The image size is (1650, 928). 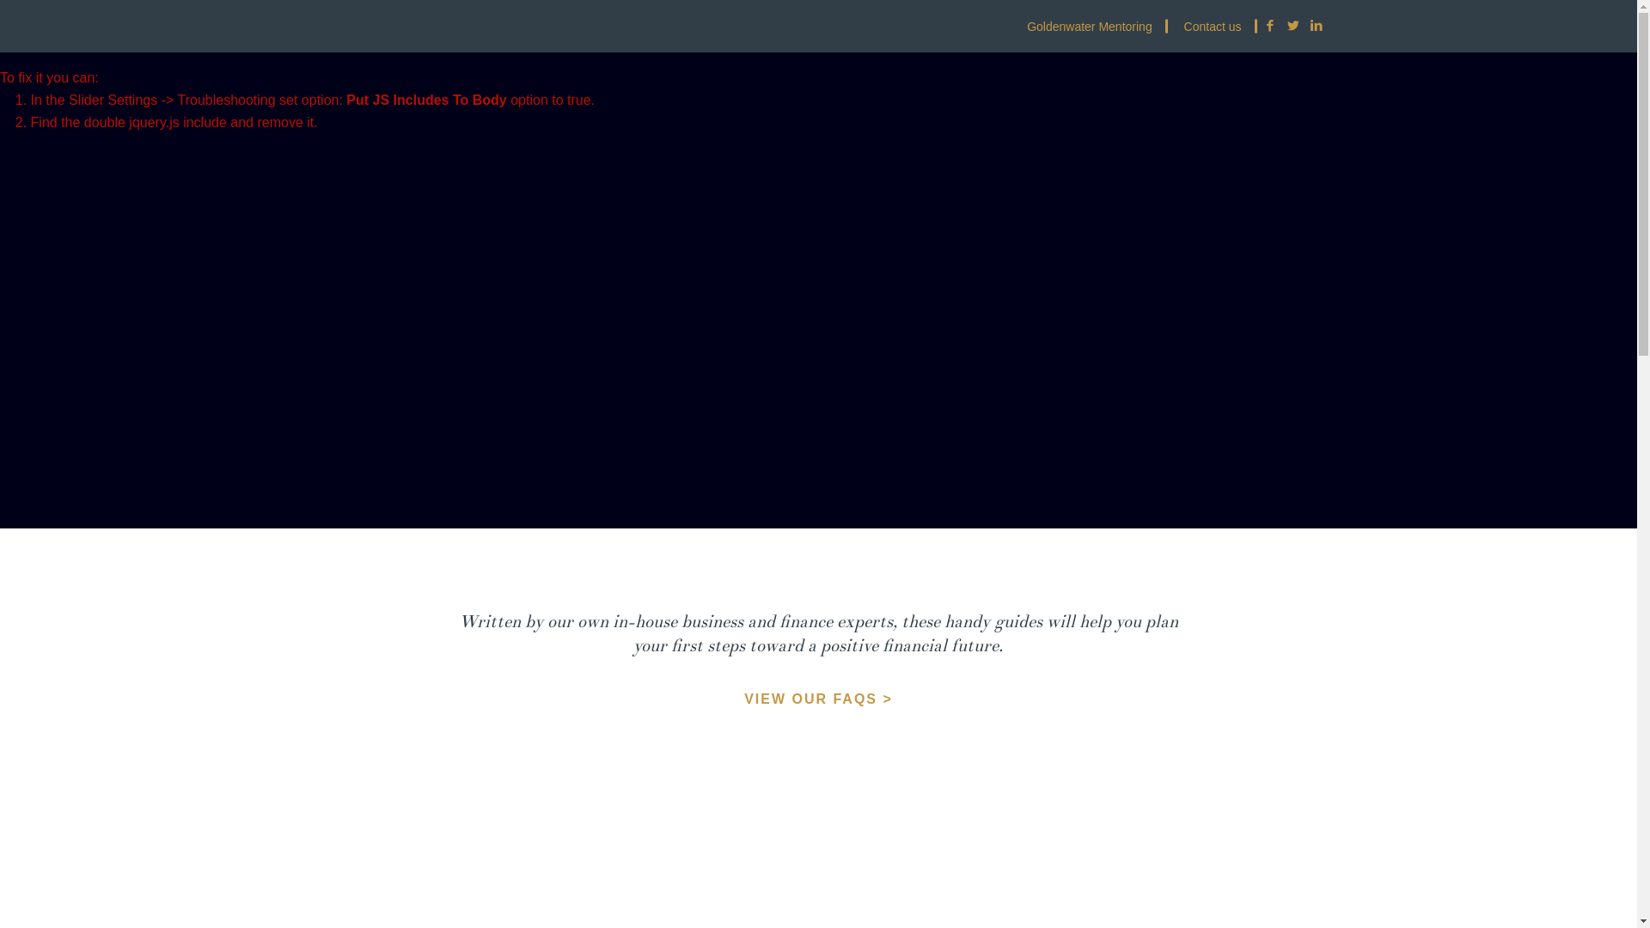 What do you see at coordinates (1317, 26) in the screenshot?
I see `LinkedIn` at bounding box center [1317, 26].